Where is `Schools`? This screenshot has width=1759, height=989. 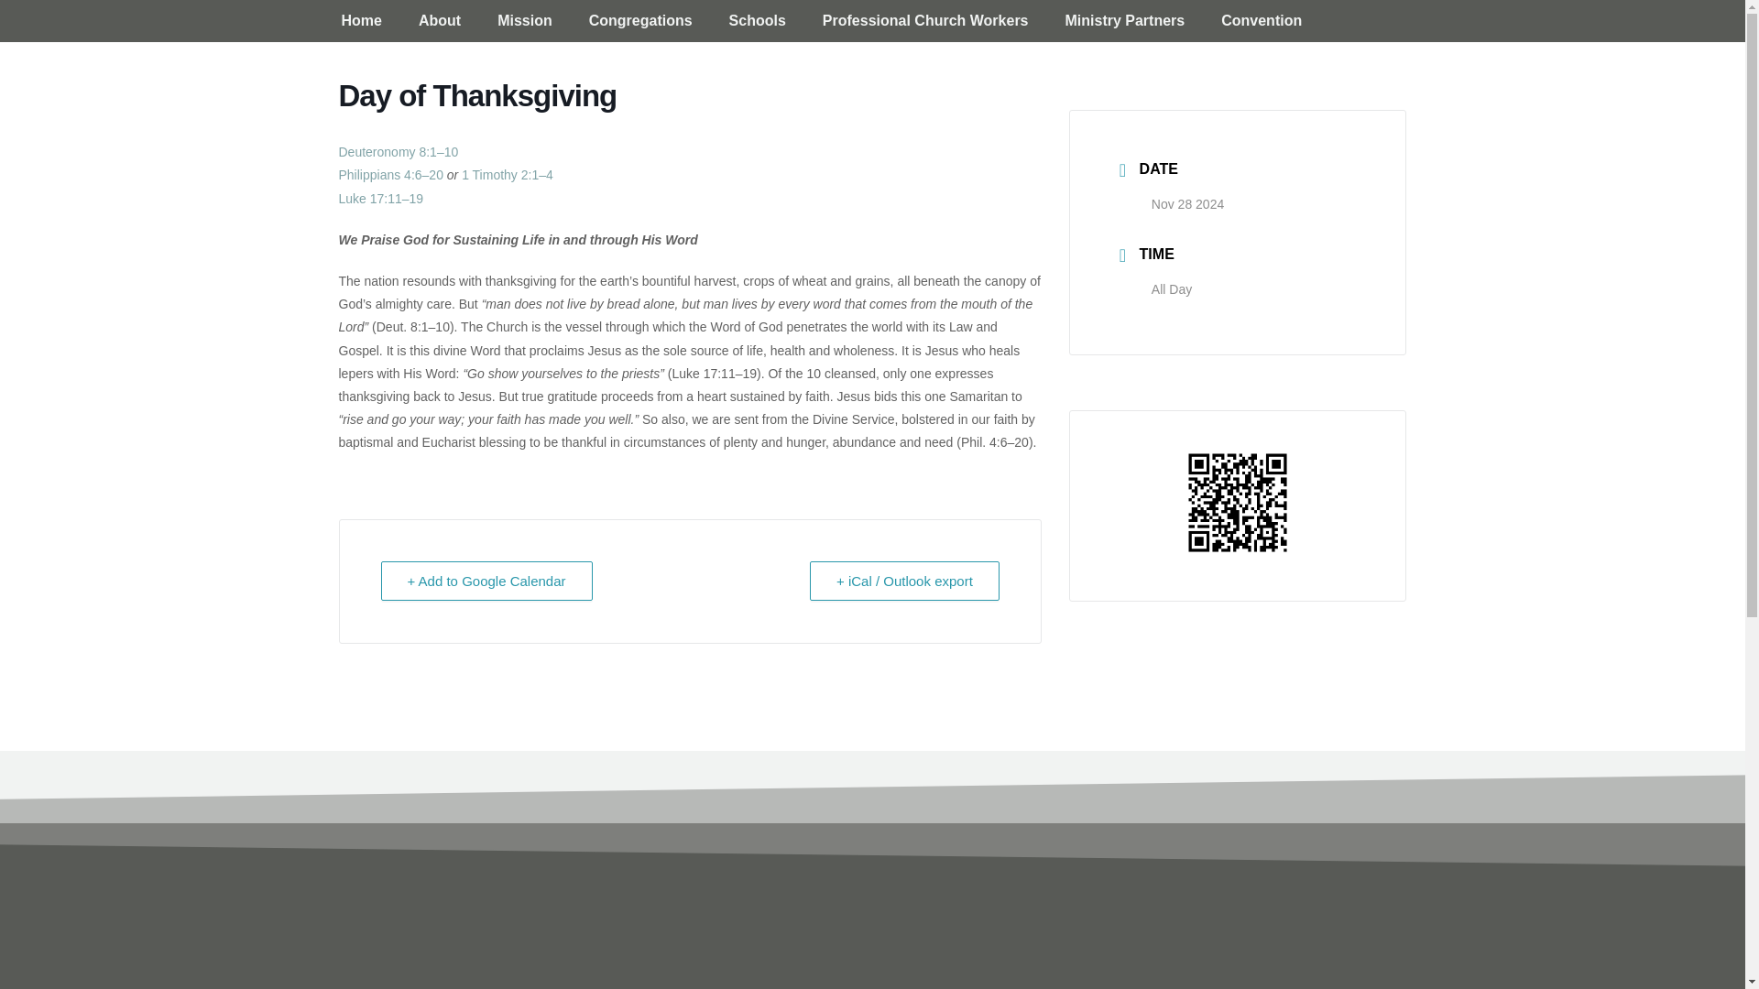
Schools is located at coordinates (757, 21).